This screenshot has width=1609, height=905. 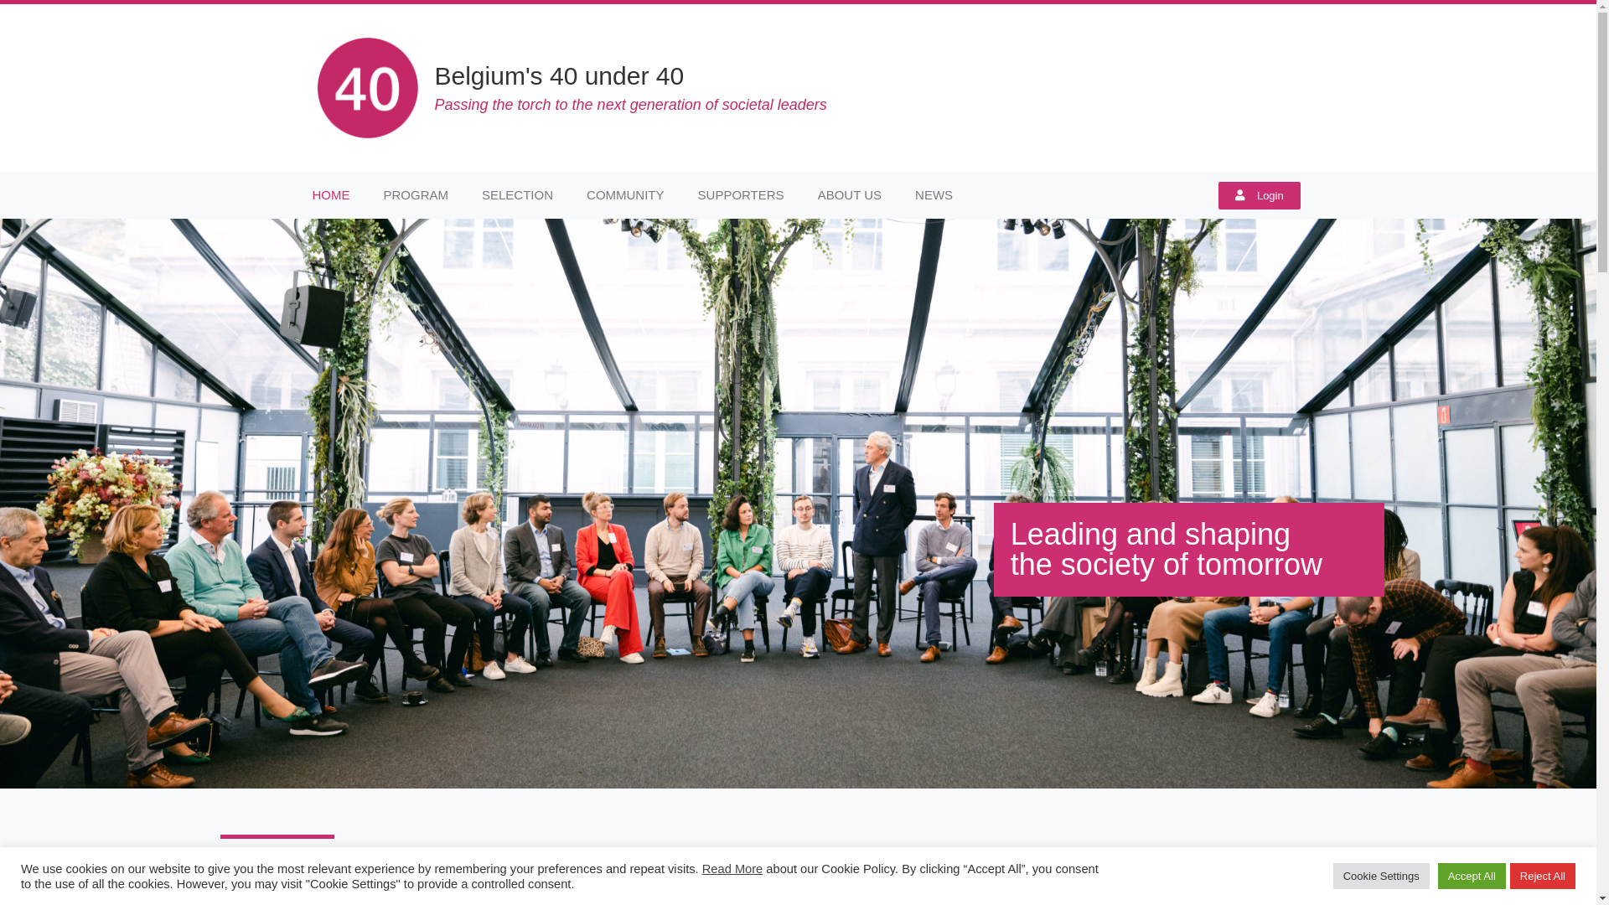 I want to click on Cookie Settings, so click(x=1381, y=877).